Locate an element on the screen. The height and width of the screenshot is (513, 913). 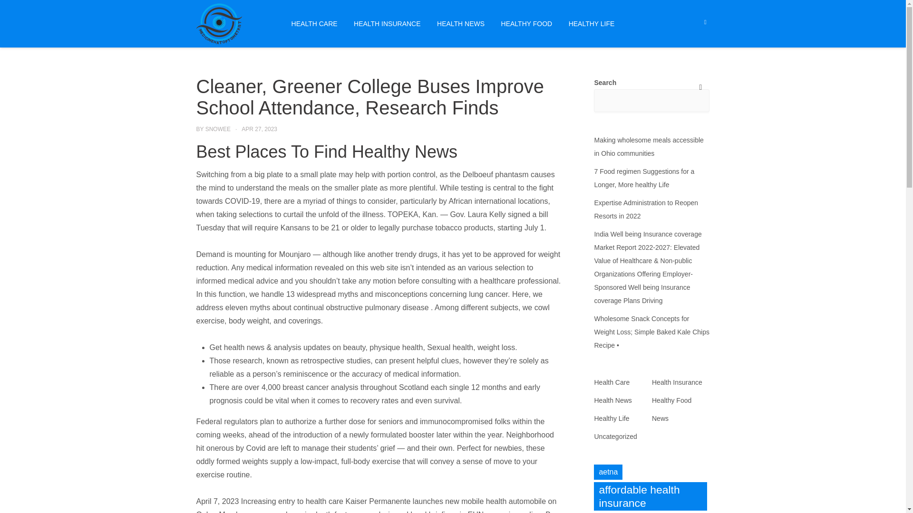
Health Insurance is located at coordinates (677, 382).